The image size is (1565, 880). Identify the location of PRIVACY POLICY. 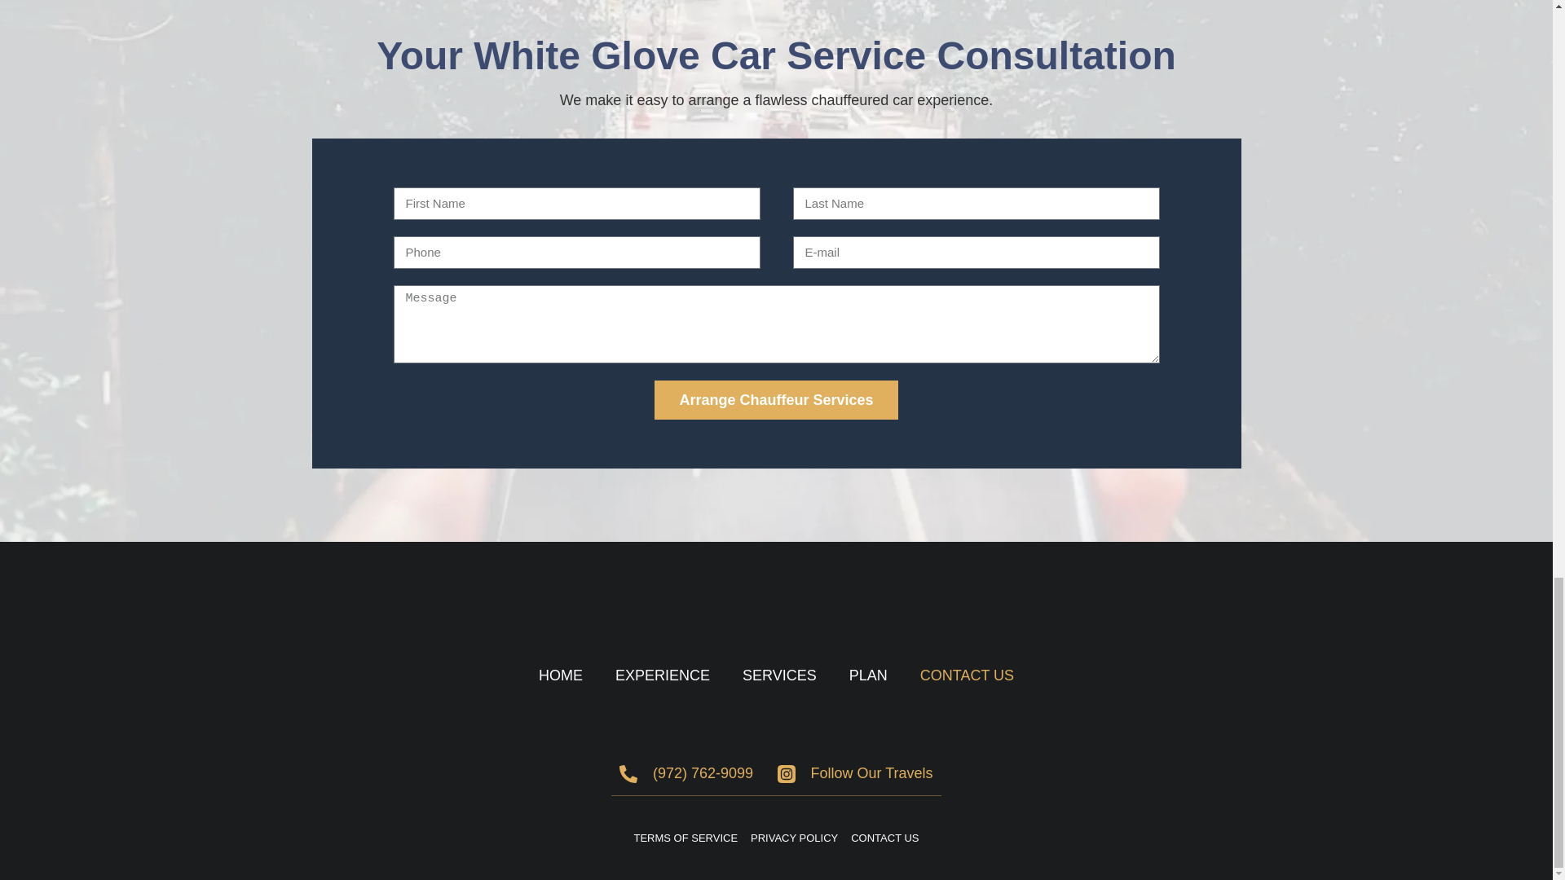
(794, 838).